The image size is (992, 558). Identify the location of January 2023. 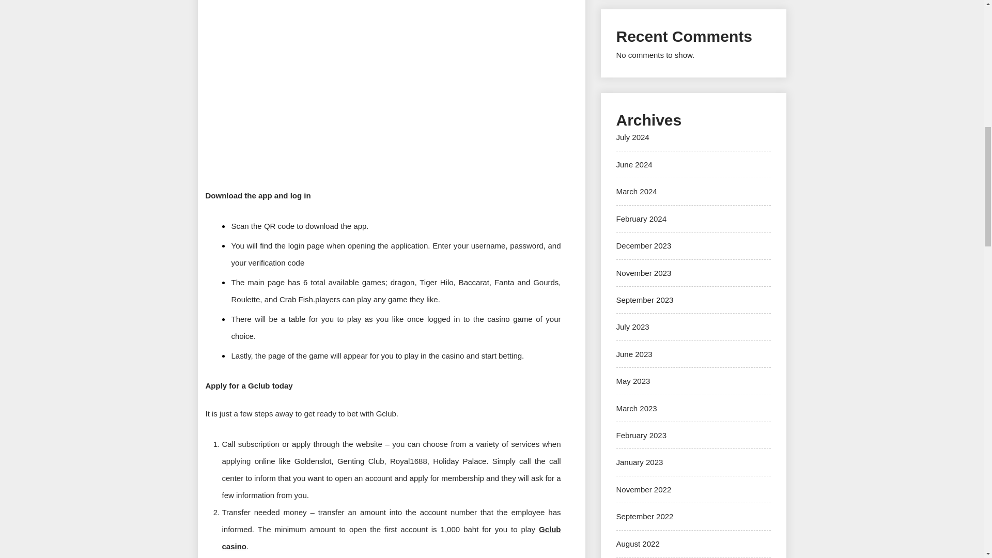
(639, 462).